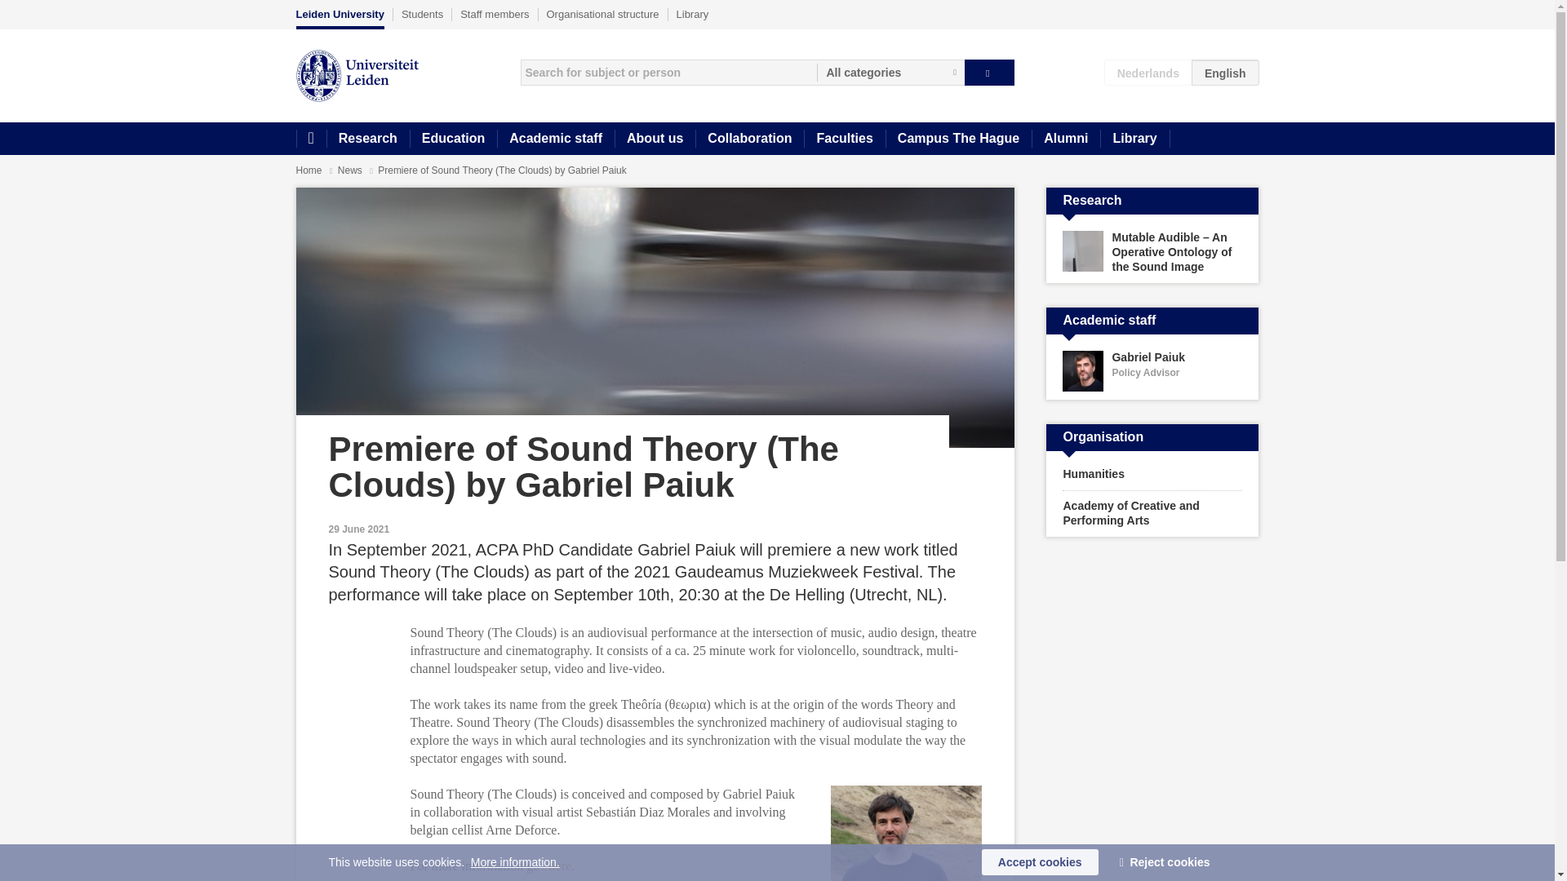  I want to click on Academic staff, so click(555, 139).